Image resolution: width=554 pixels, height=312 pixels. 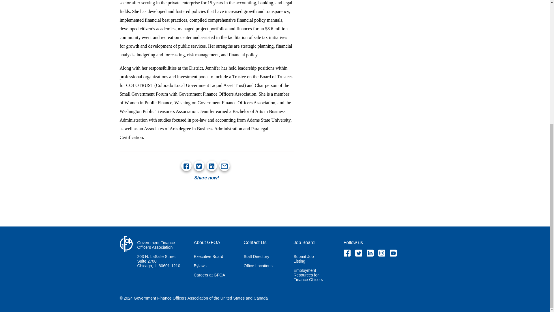 What do you see at coordinates (186, 166) in the screenshot?
I see `Facebook` at bounding box center [186, 166].